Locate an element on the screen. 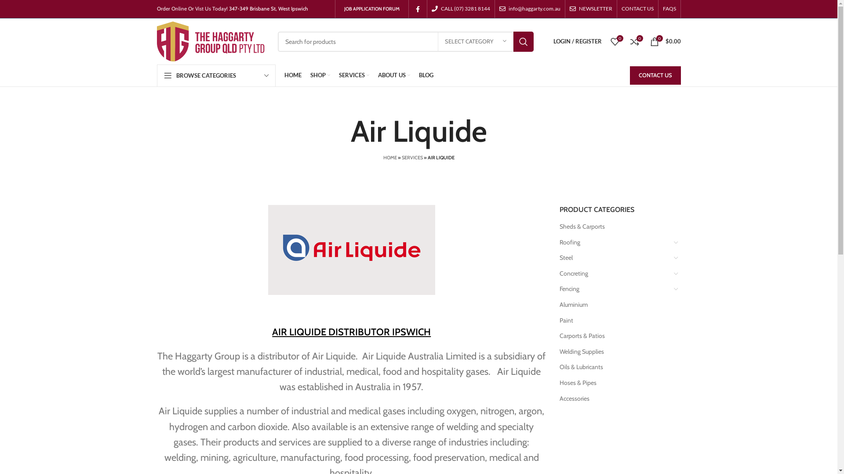 The height and width of the screenshot is (474, 844). air-liquide-transforming-video-cover is located at coordinates (352, 250).